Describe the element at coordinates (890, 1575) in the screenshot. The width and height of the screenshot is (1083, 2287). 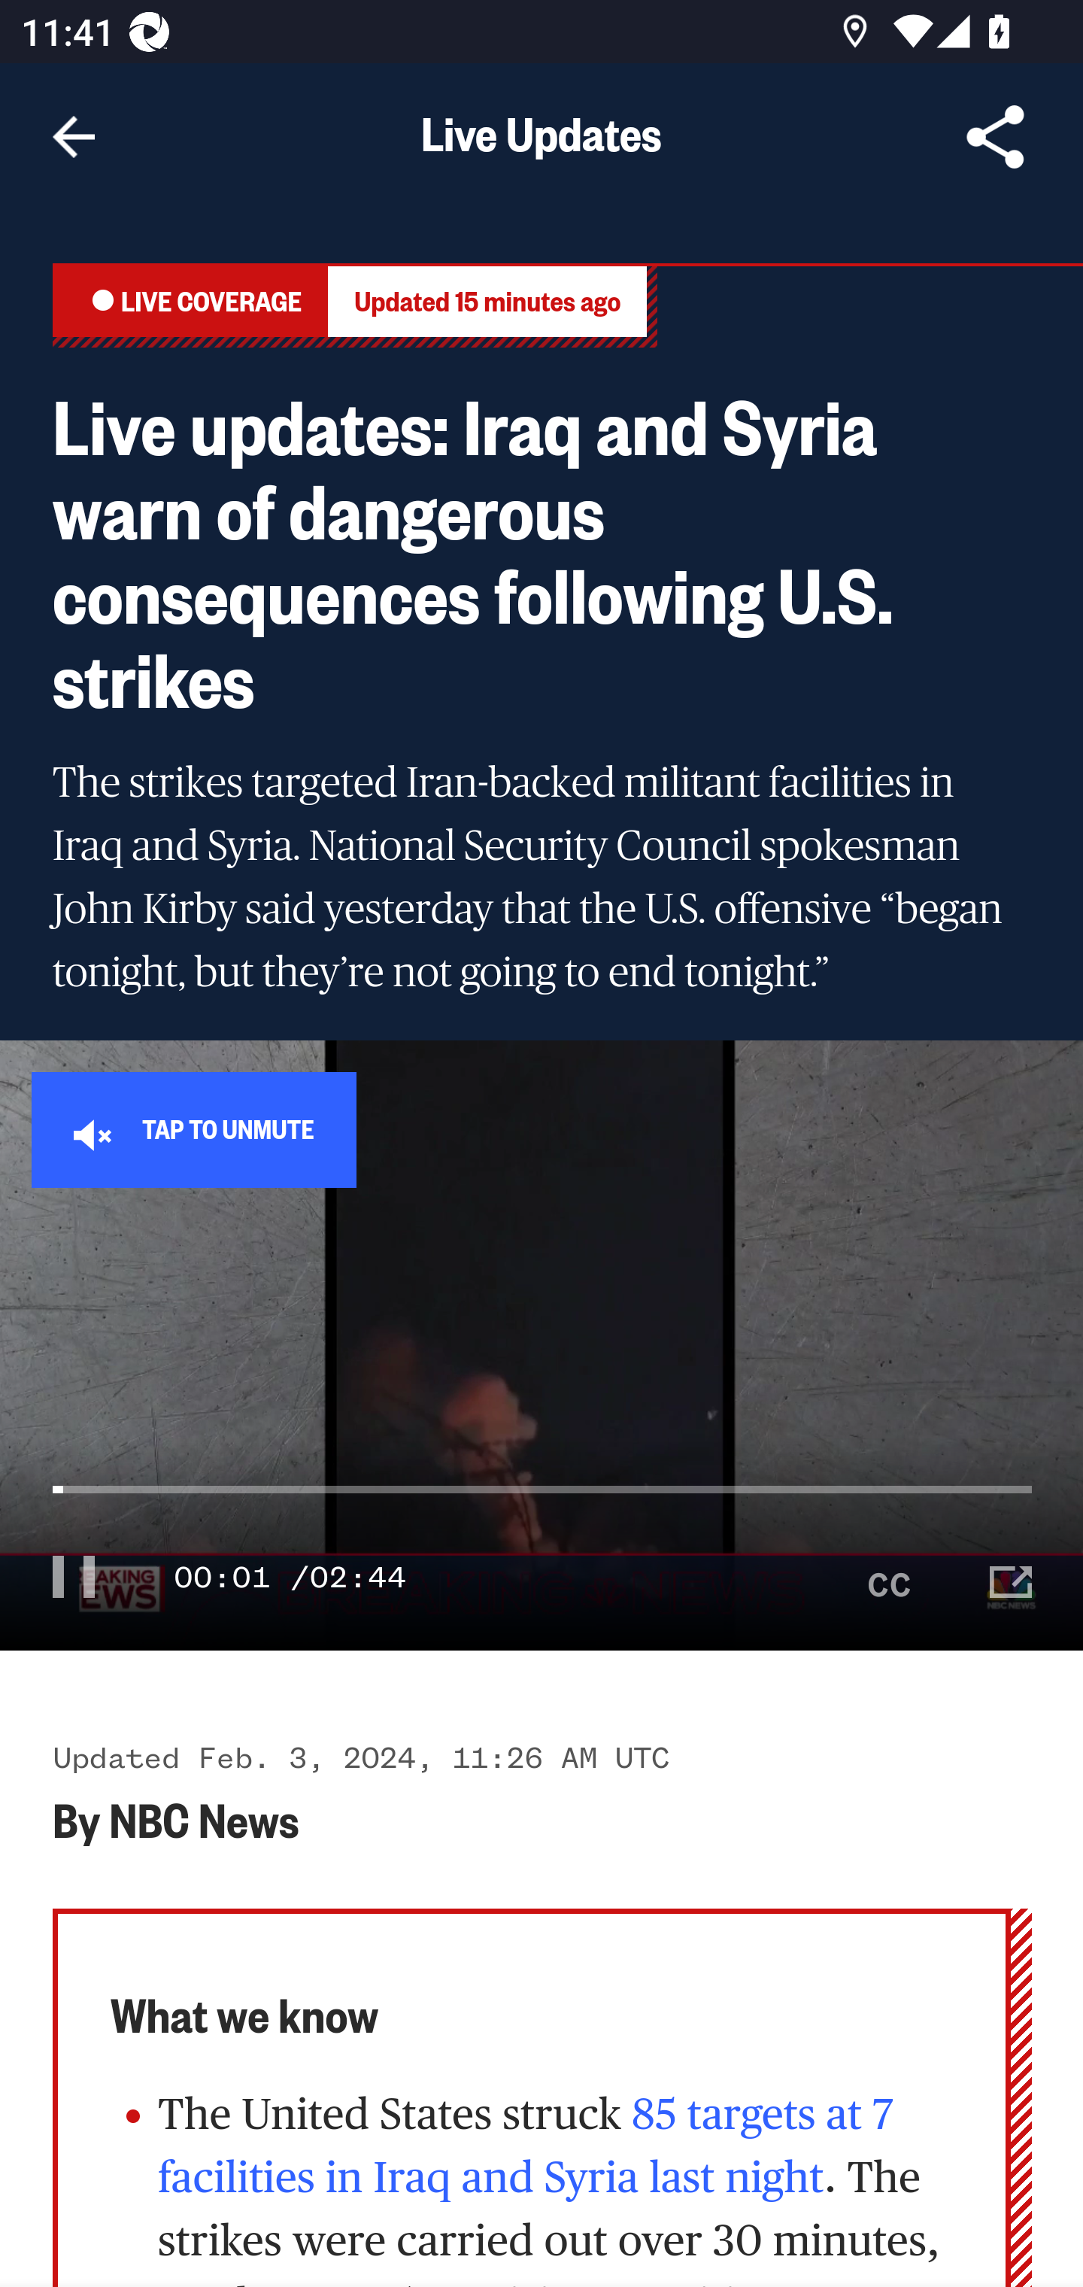
I see `` at that location.